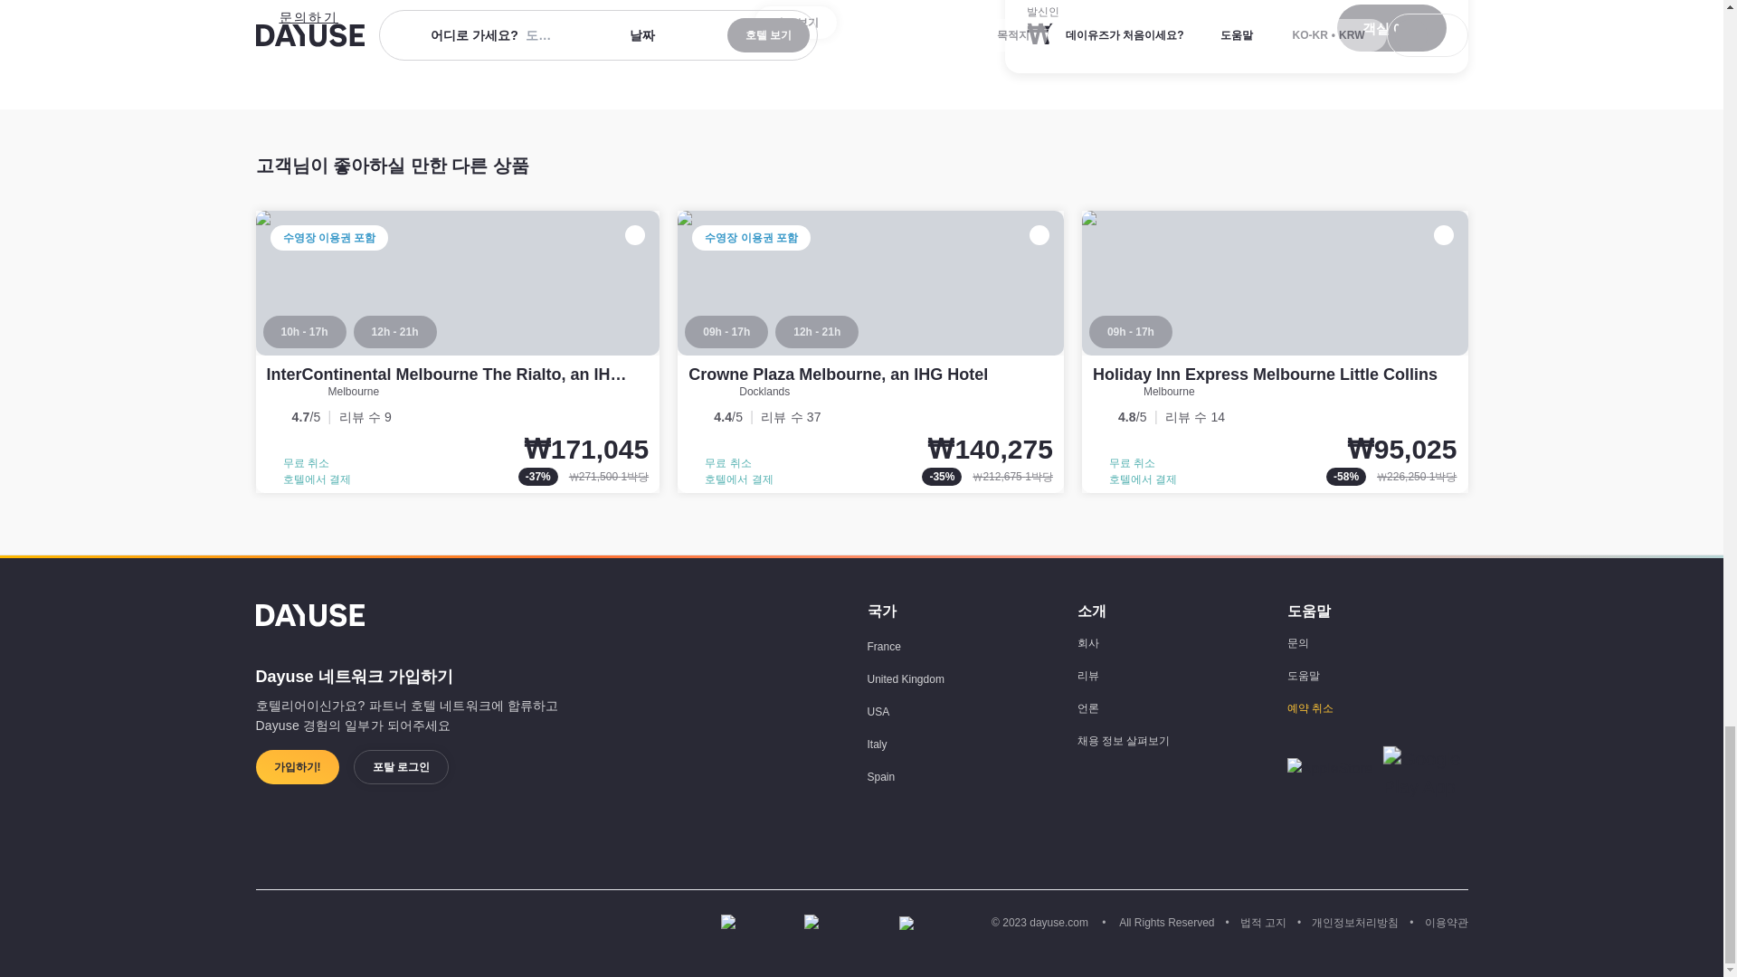 The image size is (1737, 977). Describe the element at coordinates (1275, 352) in the screenshot. I see `Holiday Inn Express Melbourne Little Collins` at that location.